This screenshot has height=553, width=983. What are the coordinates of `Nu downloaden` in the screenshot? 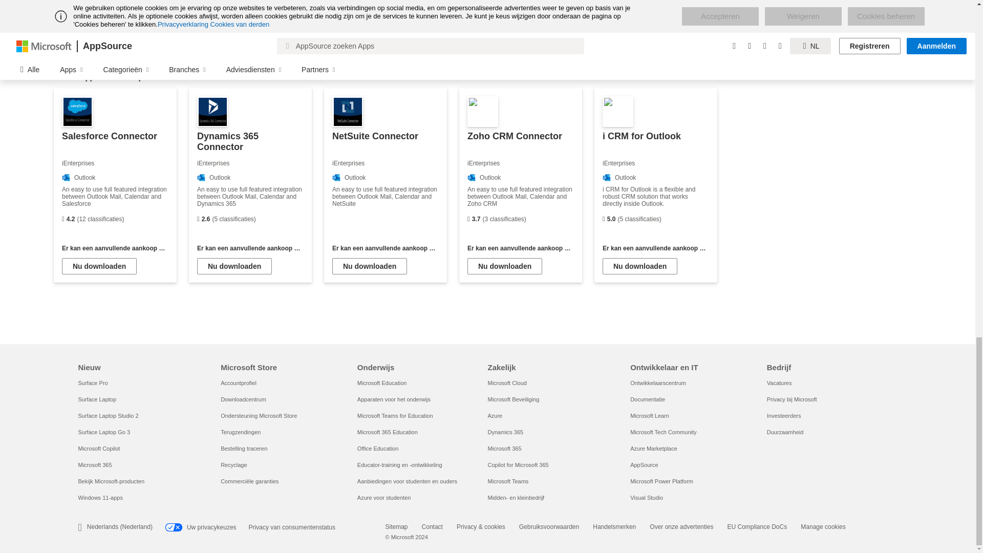 It's located at (369, 266).